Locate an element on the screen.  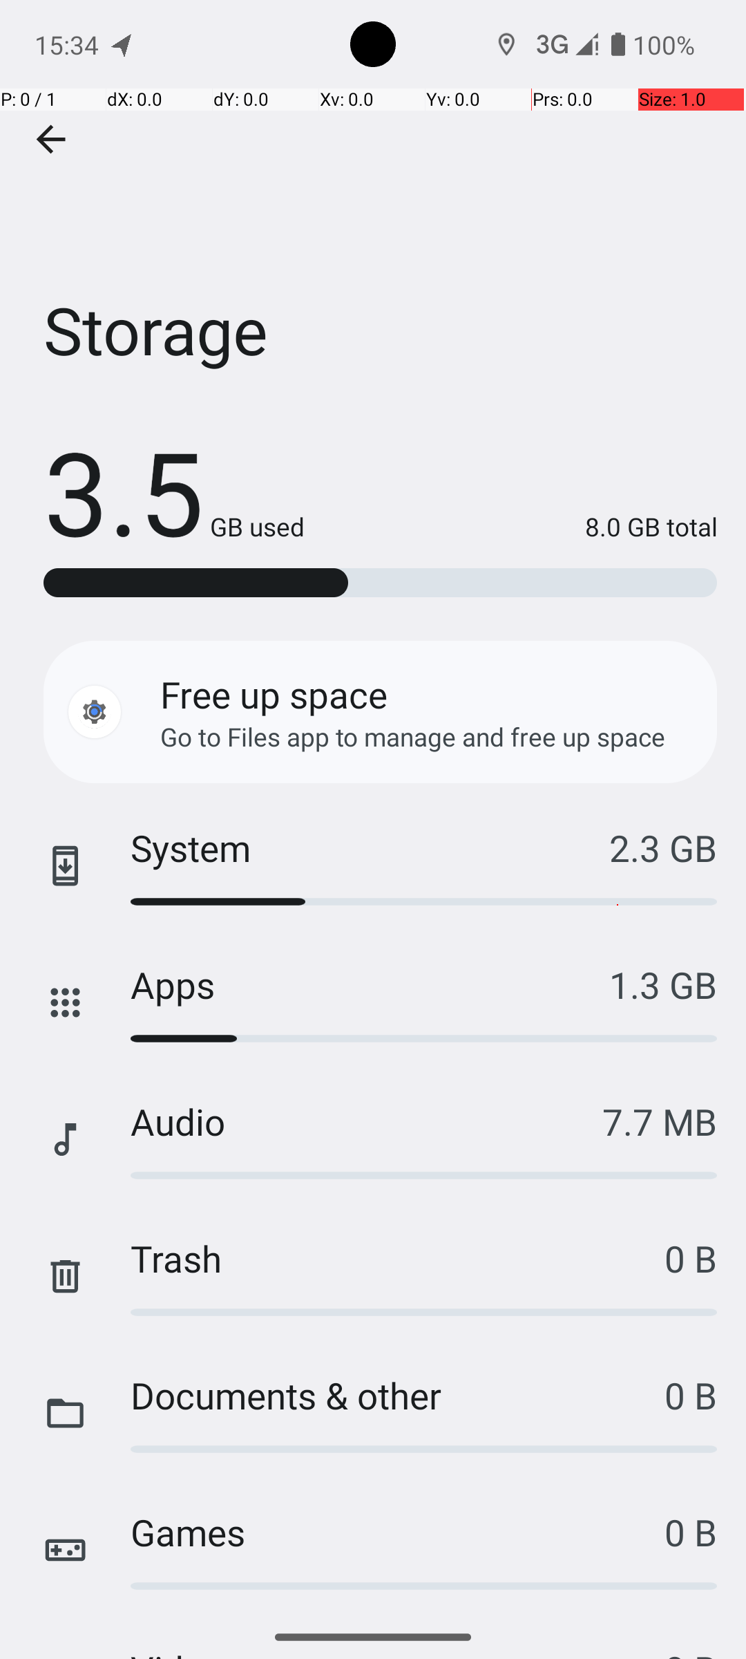
Free up space is located at coordinates (274, 694).